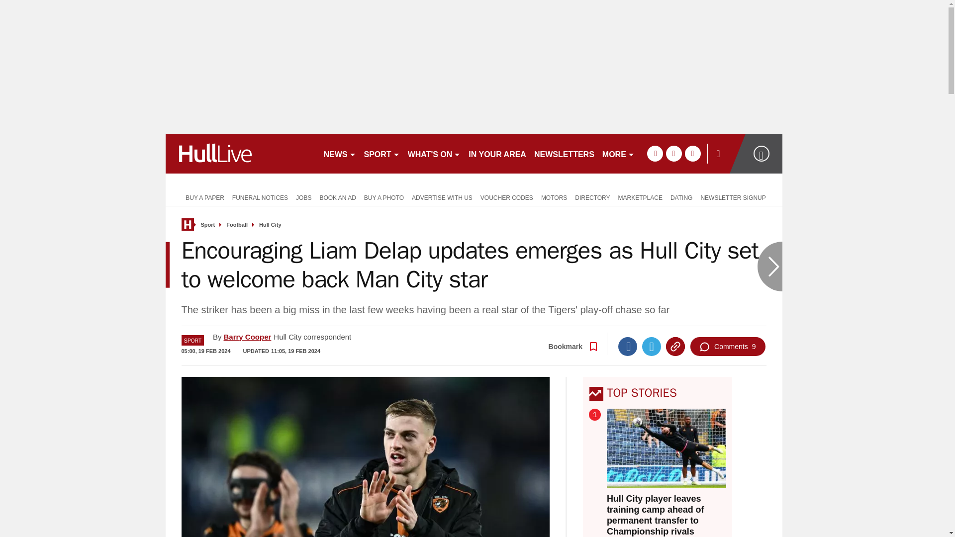  I want to click on facebook, so click(655, 153).